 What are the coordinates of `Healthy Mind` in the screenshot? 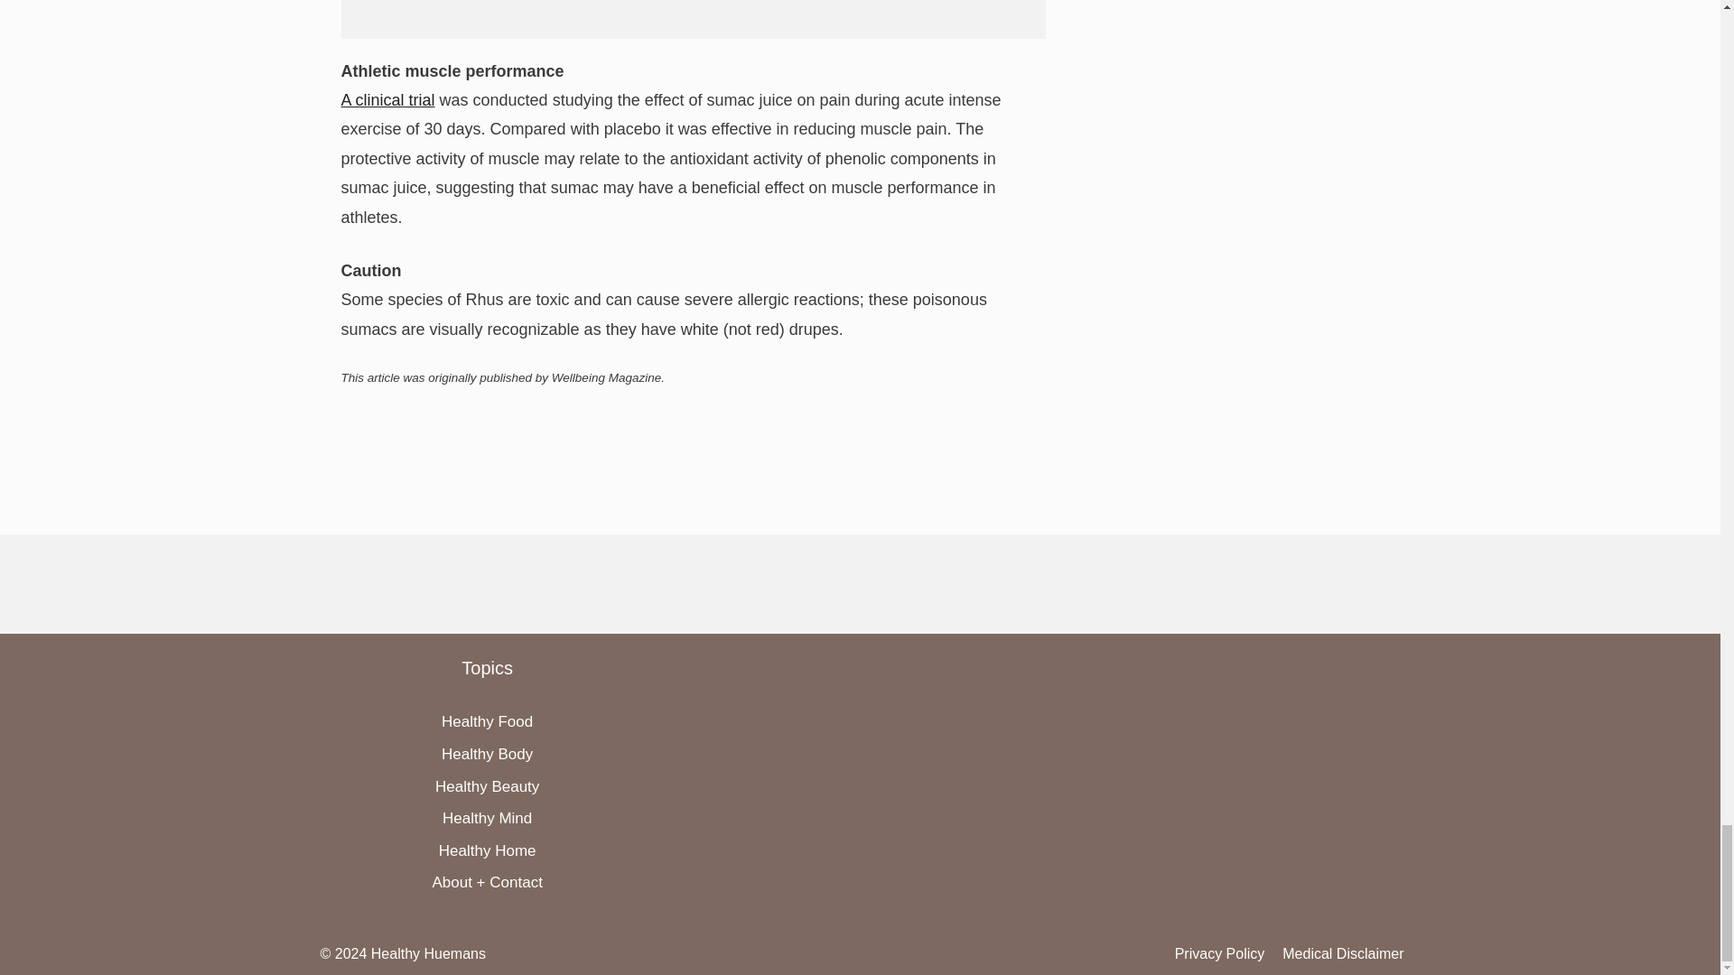 It's located at (487, 818).